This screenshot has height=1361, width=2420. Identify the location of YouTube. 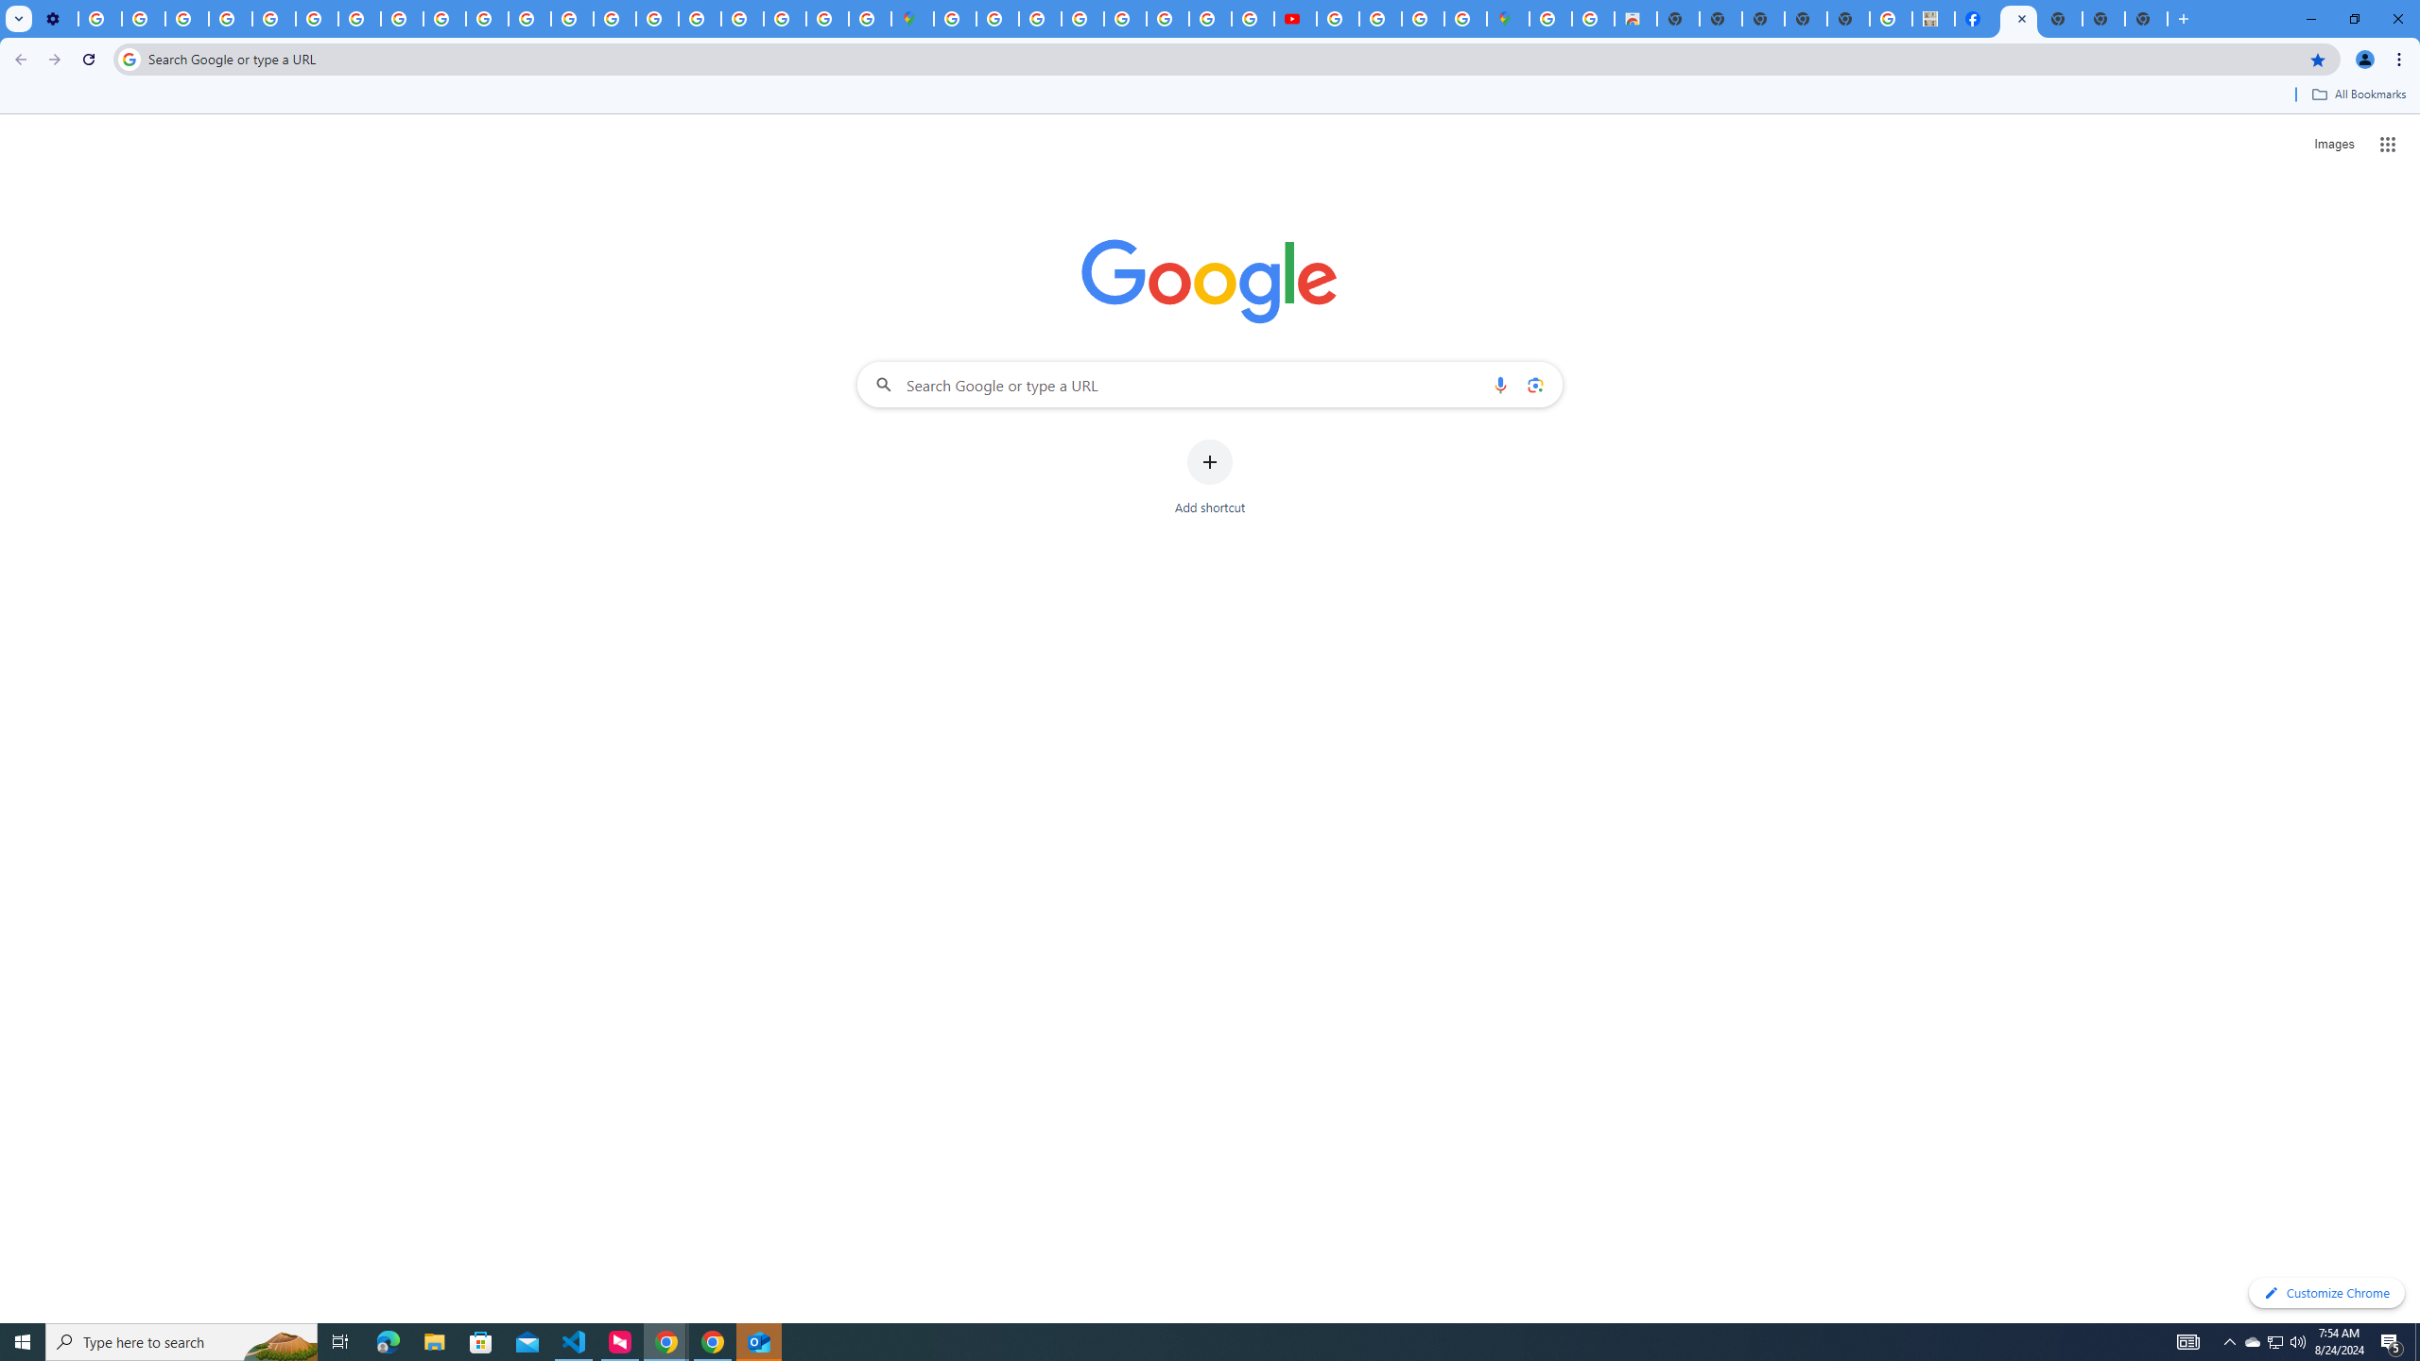
(317, 19).